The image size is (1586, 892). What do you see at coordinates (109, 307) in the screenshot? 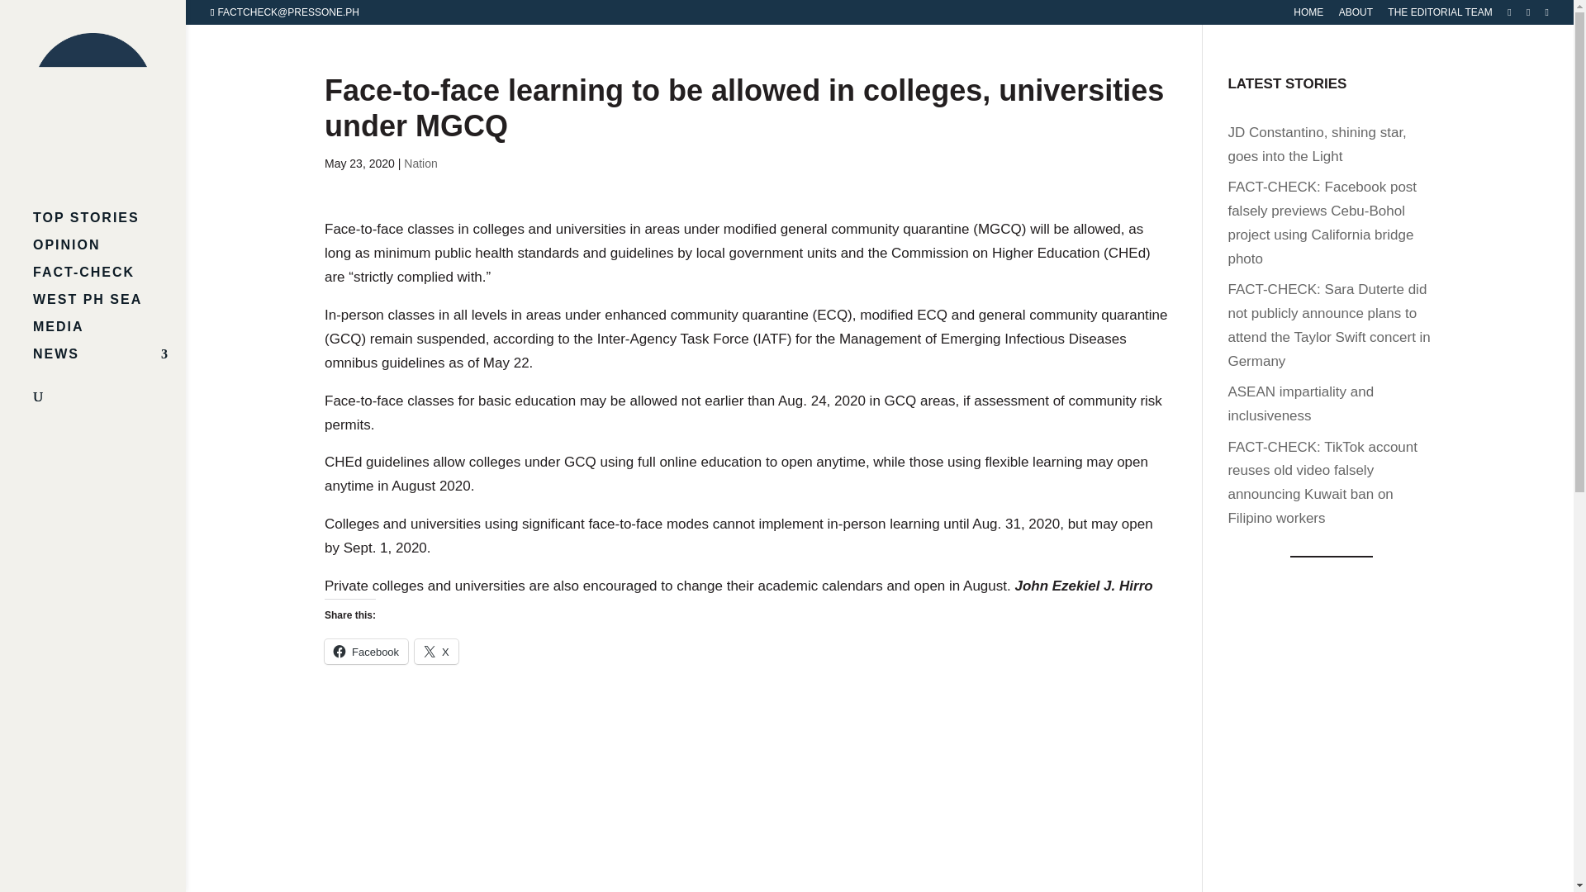
I see `WEST PH SEA` at bounding box center [109, 307].